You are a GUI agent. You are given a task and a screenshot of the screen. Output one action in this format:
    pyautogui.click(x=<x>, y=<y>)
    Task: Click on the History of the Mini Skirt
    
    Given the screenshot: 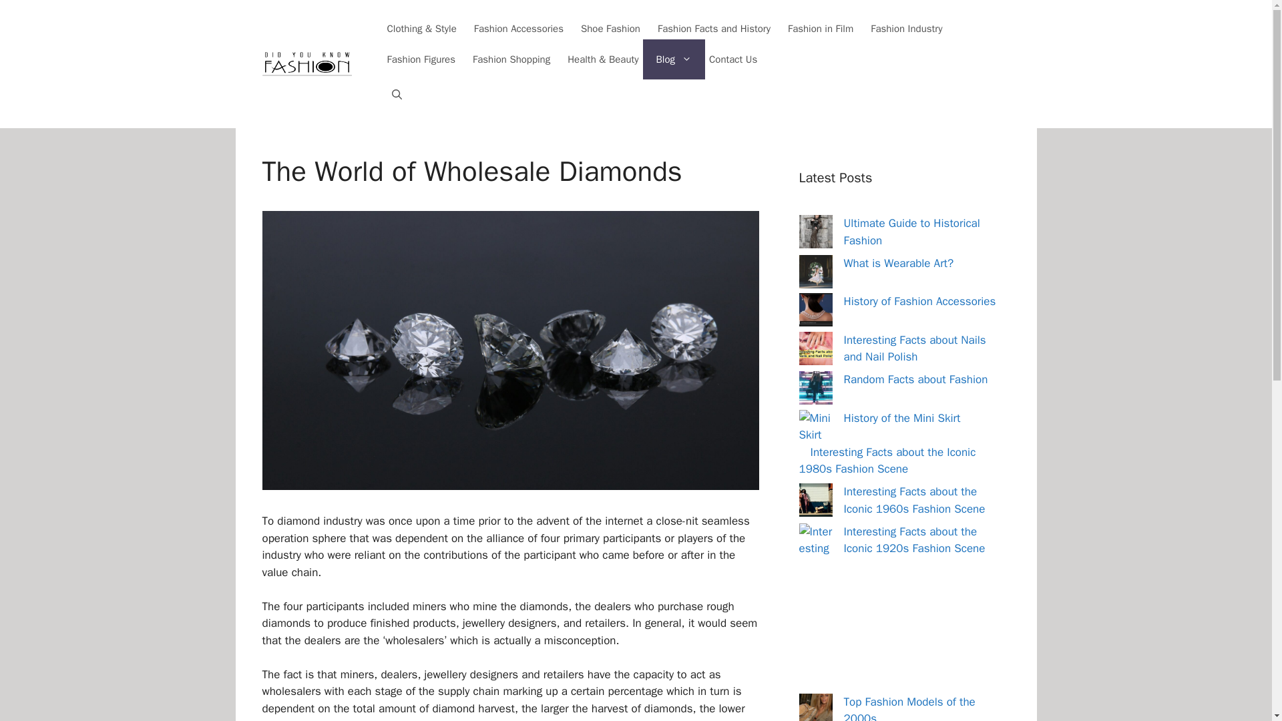 What is the action you would take?
    pyautogui.click(x=901, y=418)
    